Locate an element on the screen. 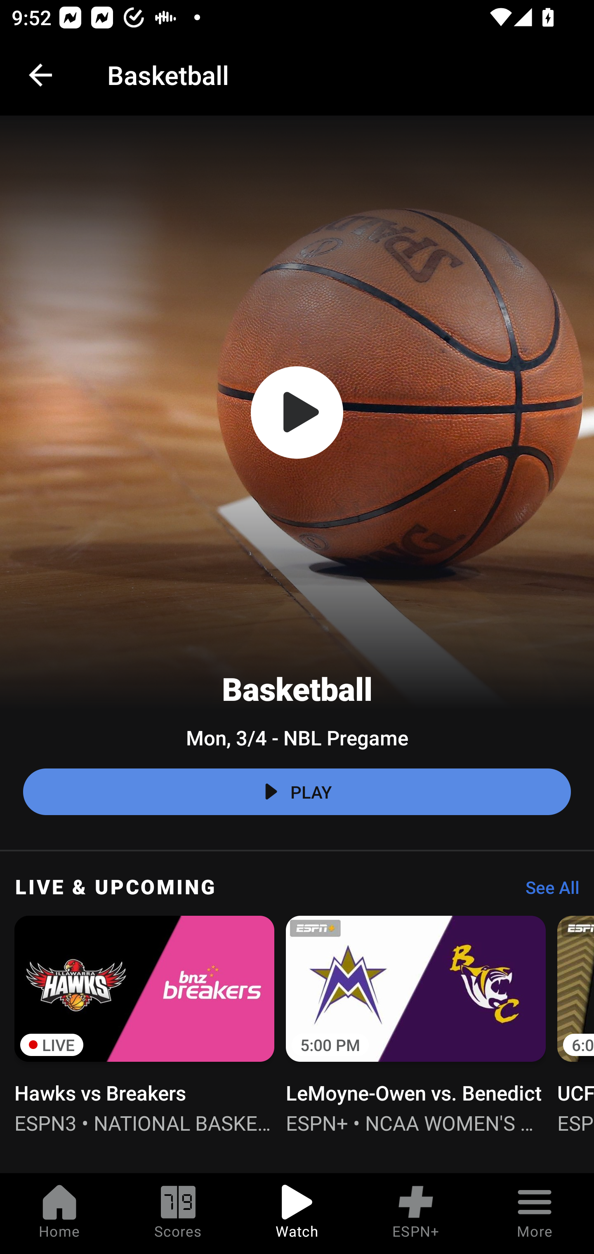 Image resolution: width=594 pixels, height=1254 pixels. Scores is located at coordinates (178, 1214).